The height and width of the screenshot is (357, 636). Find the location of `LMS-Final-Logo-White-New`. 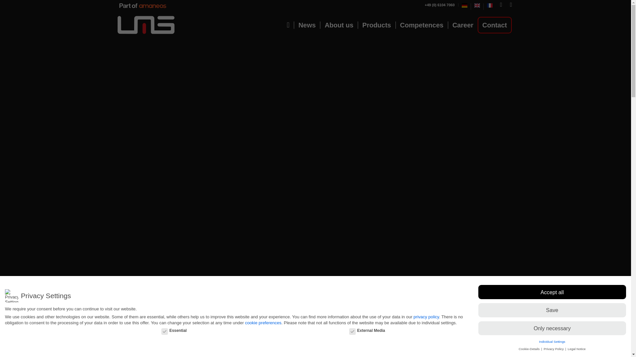

LMS-Final-Logo-White-New is located at coordinates (146, 25).